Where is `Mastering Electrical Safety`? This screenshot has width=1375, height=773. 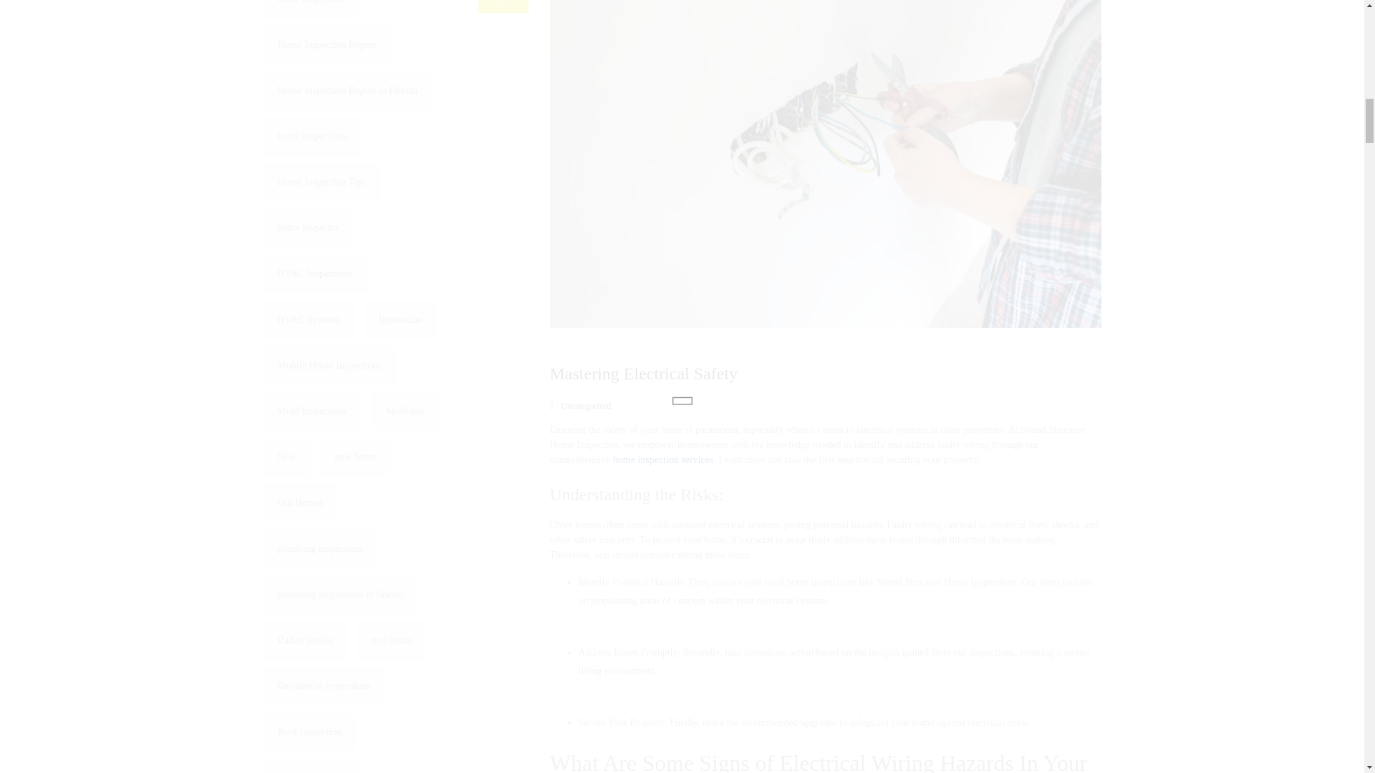
Mastering Electrical Safety is located at coordinates (645, 373).